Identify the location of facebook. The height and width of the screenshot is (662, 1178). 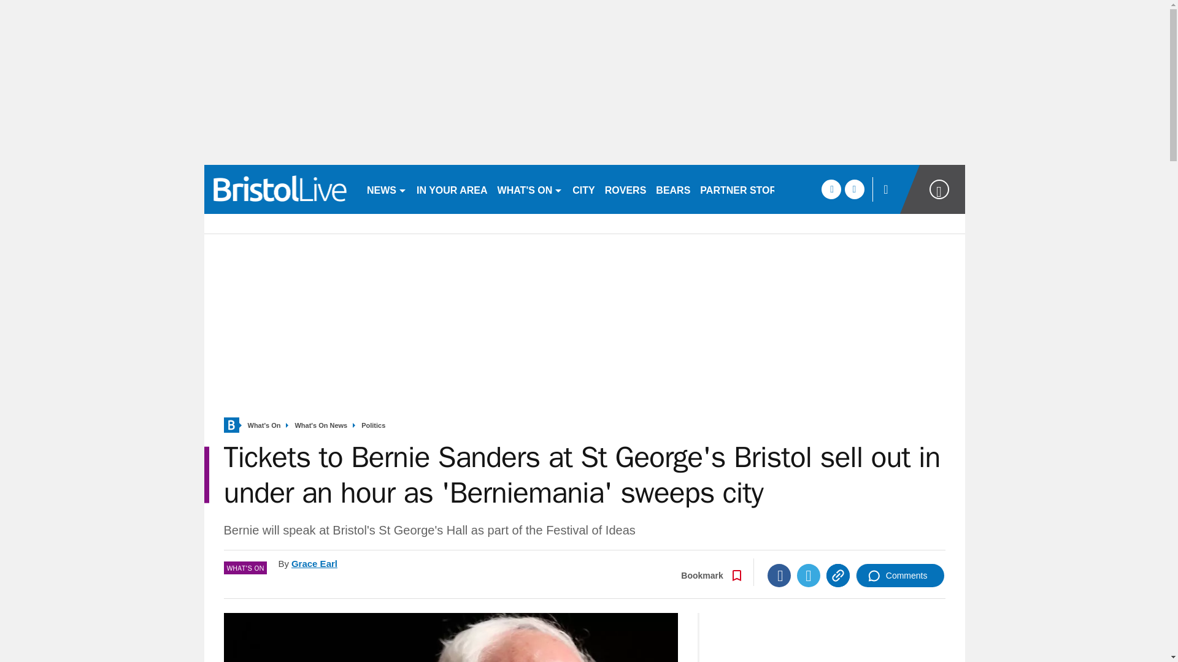
(831, 189).